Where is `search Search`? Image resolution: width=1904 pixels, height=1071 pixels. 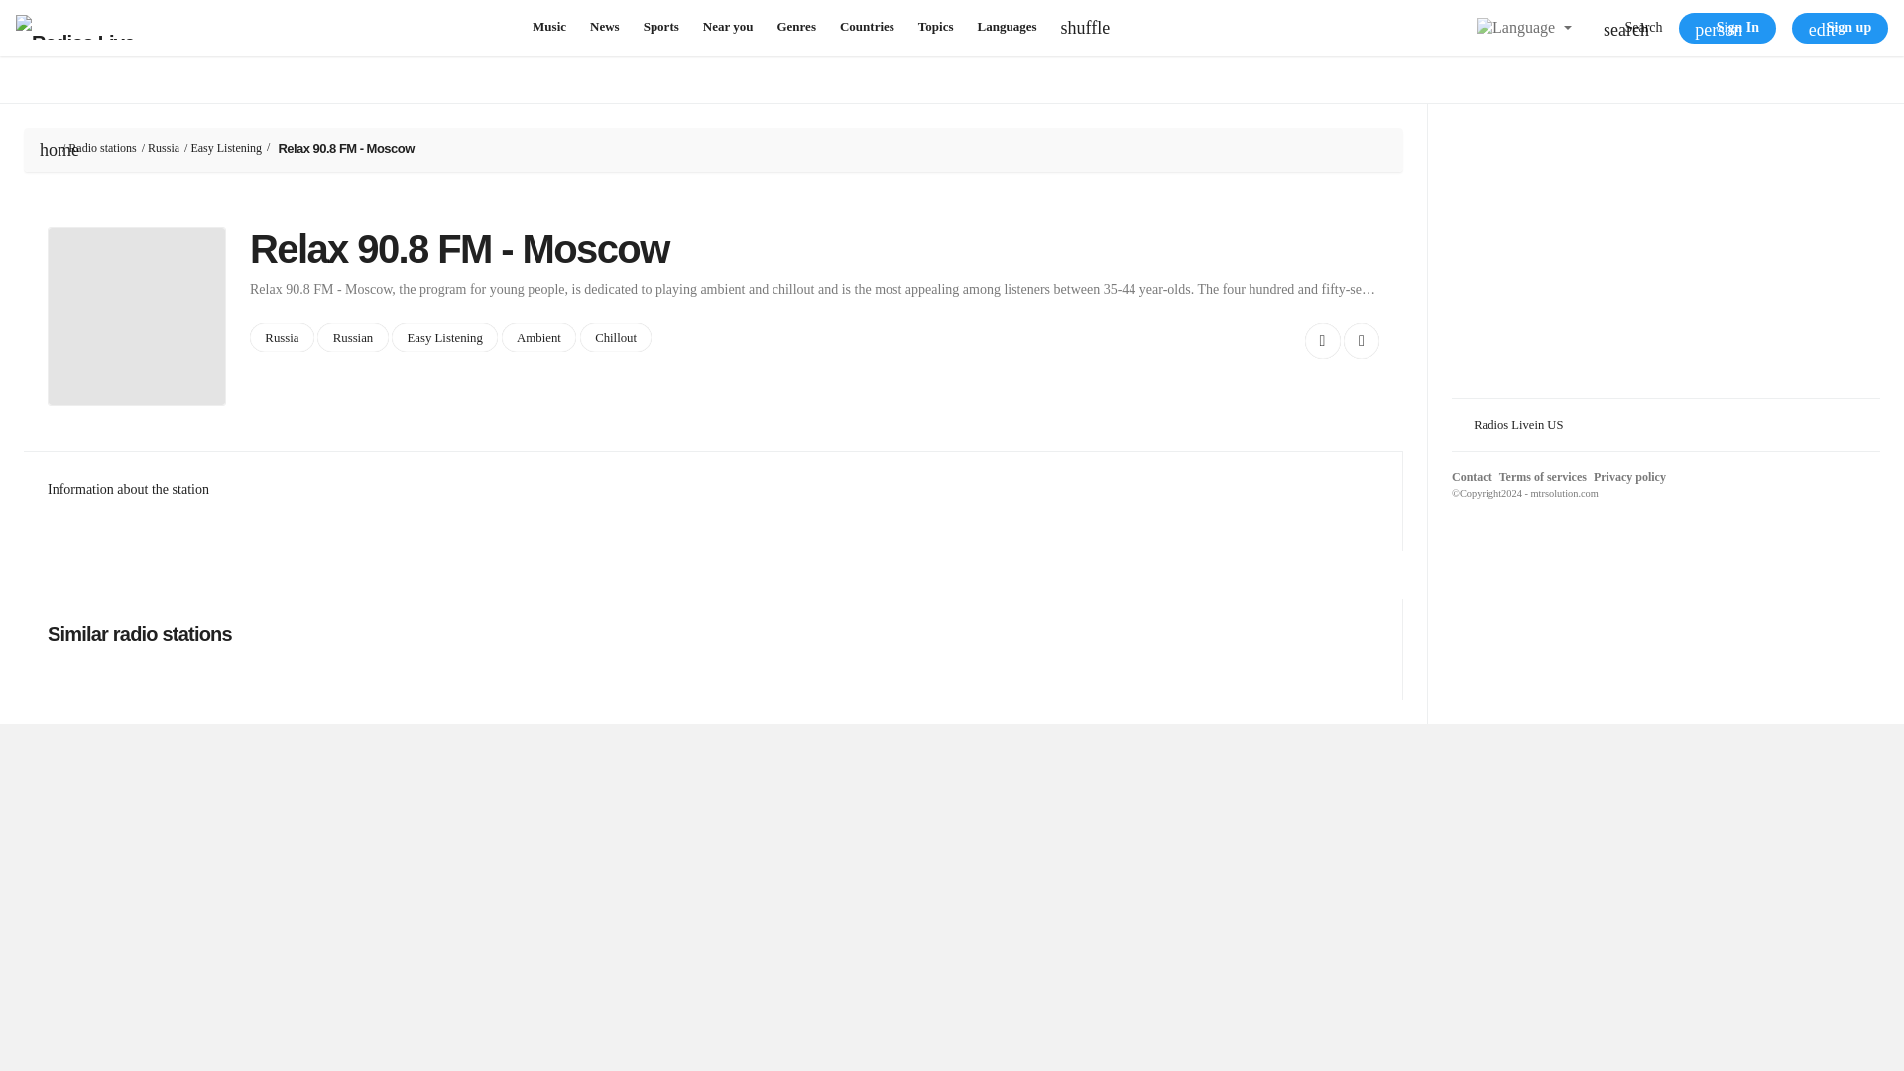 search Search is located at coordinates (1632, 28).